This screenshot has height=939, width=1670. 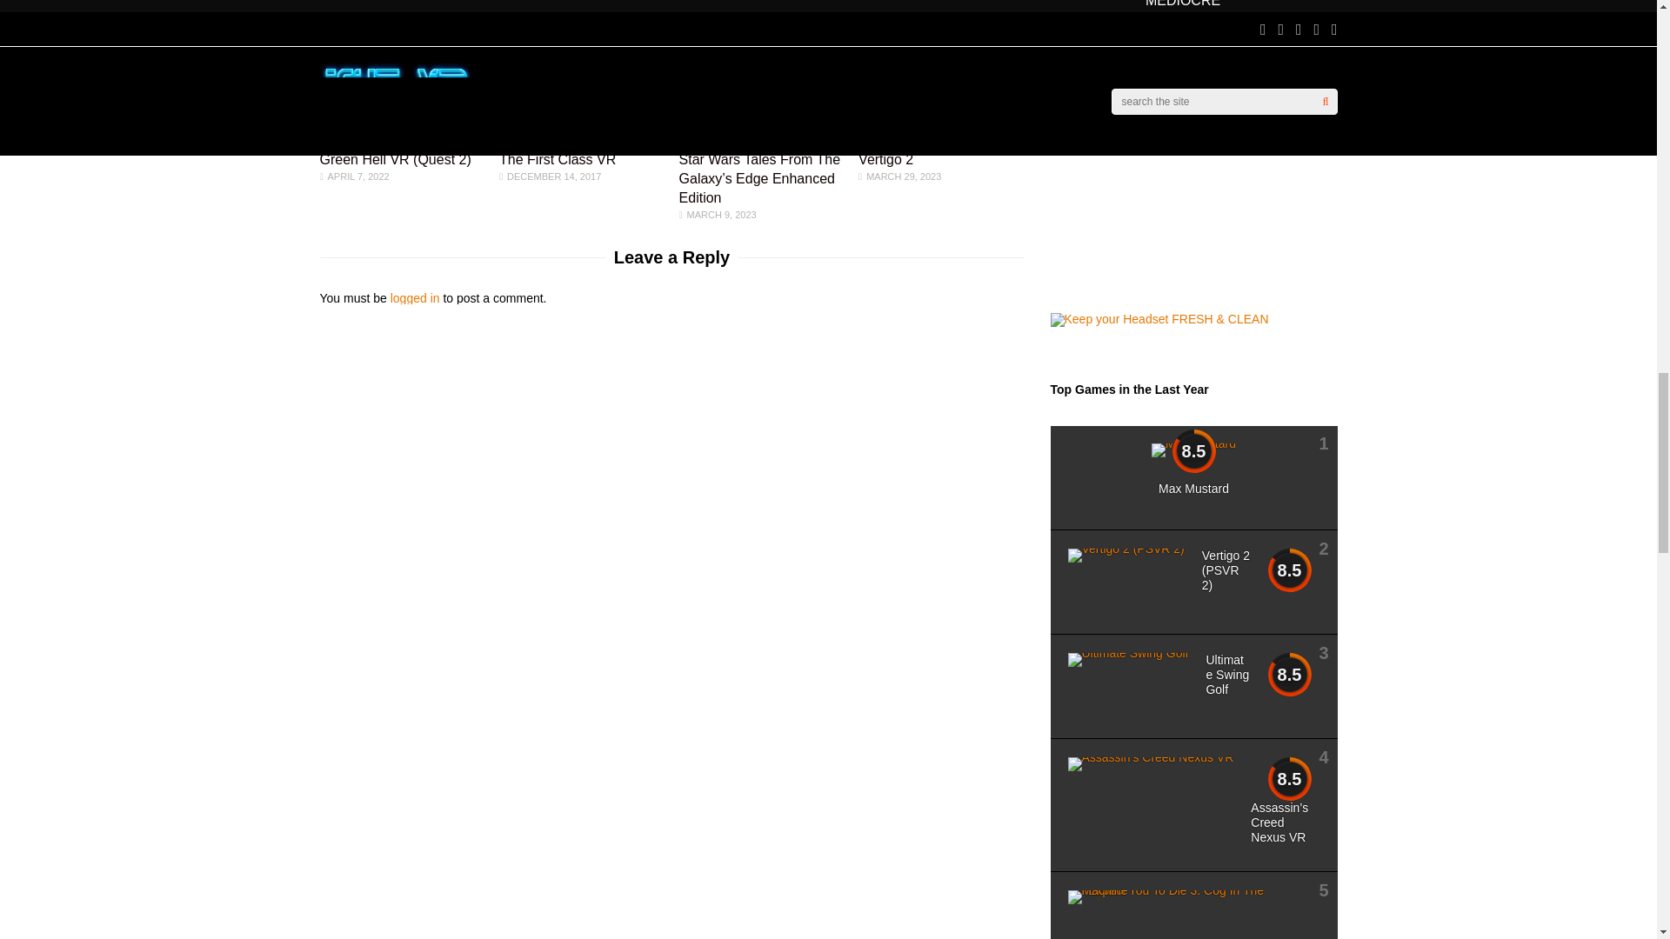 What do you see at coordinates (558, 159) in the screenshot?
I see `The First Class VR` at bounding box center [558, 159].